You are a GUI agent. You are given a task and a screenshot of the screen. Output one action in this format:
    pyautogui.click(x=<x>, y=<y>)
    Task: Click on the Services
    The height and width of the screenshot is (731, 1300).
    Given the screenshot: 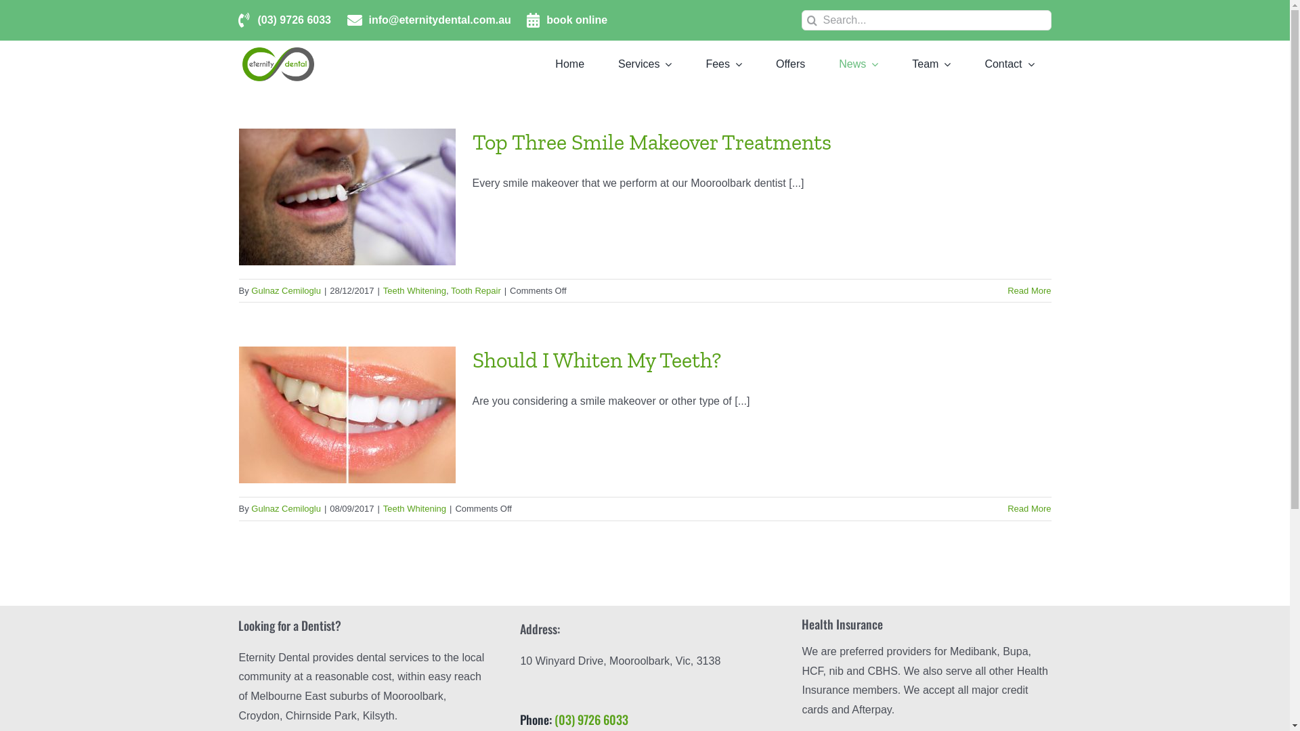 What is the action you would take?
    pyautogui.click(x=645, y=64)
    